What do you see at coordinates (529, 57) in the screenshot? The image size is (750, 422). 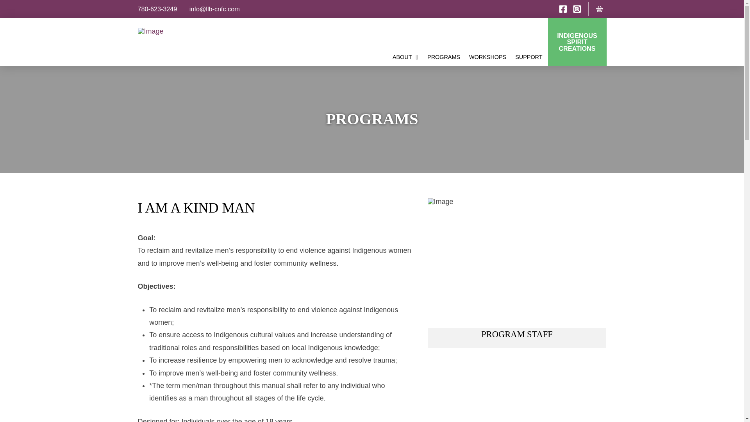 I see `SUPPORT` at bounding box center [529, 57].